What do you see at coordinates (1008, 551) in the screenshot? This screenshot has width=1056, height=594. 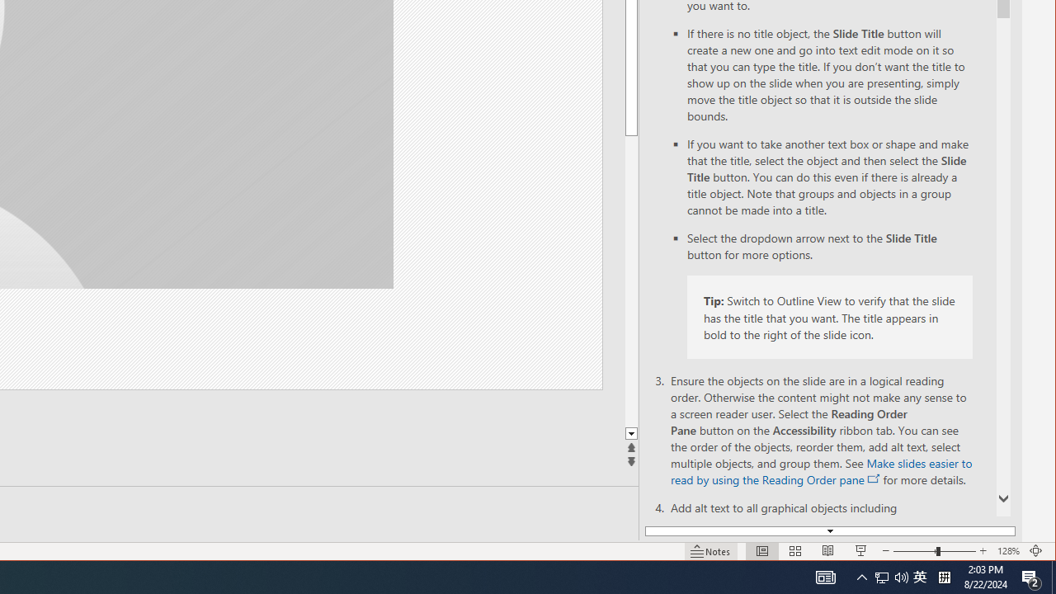 I see `Page down` at bounding box center [1008, 551].